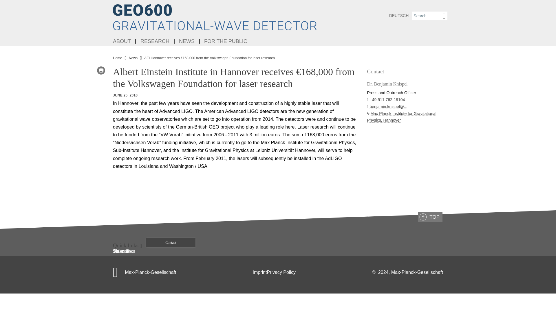 The width and height of the screenshot is (556, 312). What do you see at coordinates (399, 16) in the screenshot?
I see `DEUTSCH` at bounding box center [399, 16].